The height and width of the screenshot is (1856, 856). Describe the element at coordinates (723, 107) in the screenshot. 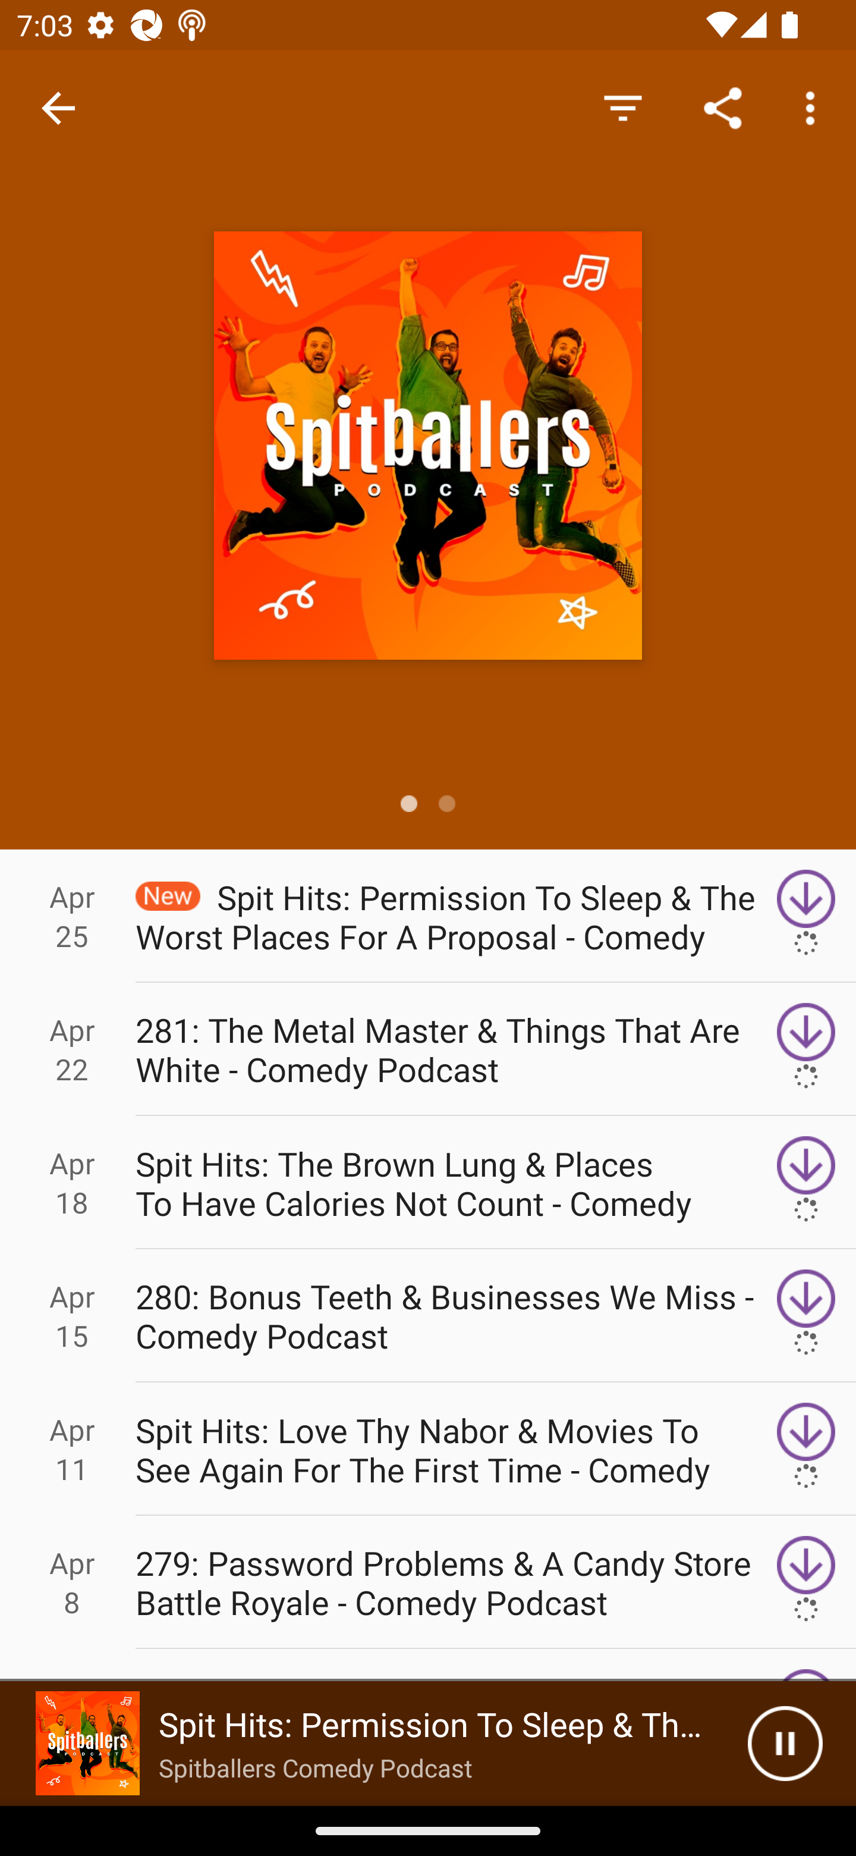

I see `Share Link` at that location.